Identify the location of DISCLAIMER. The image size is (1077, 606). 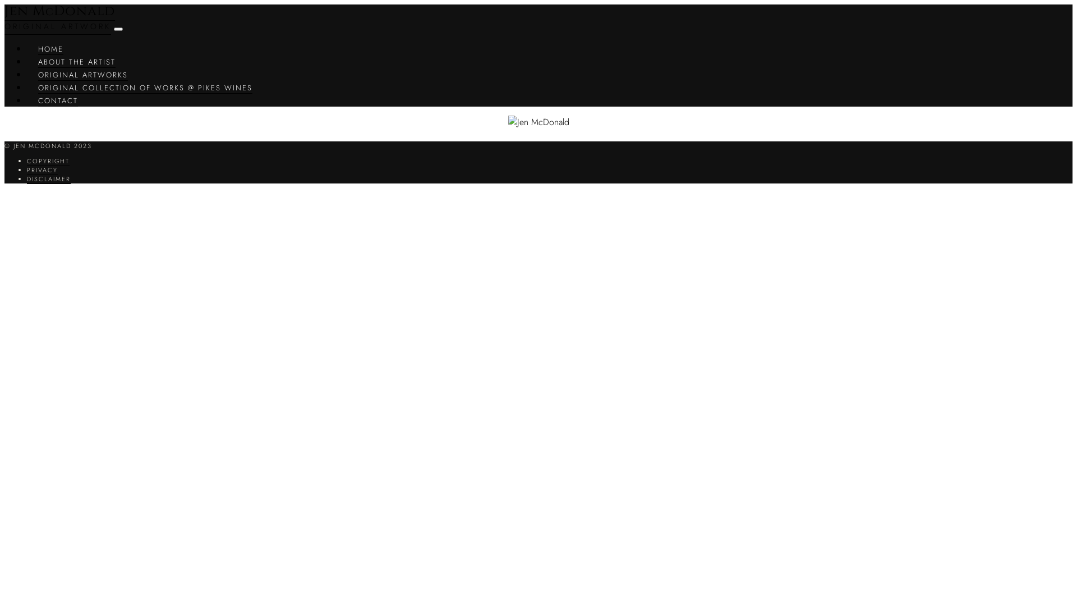
(49, 180).